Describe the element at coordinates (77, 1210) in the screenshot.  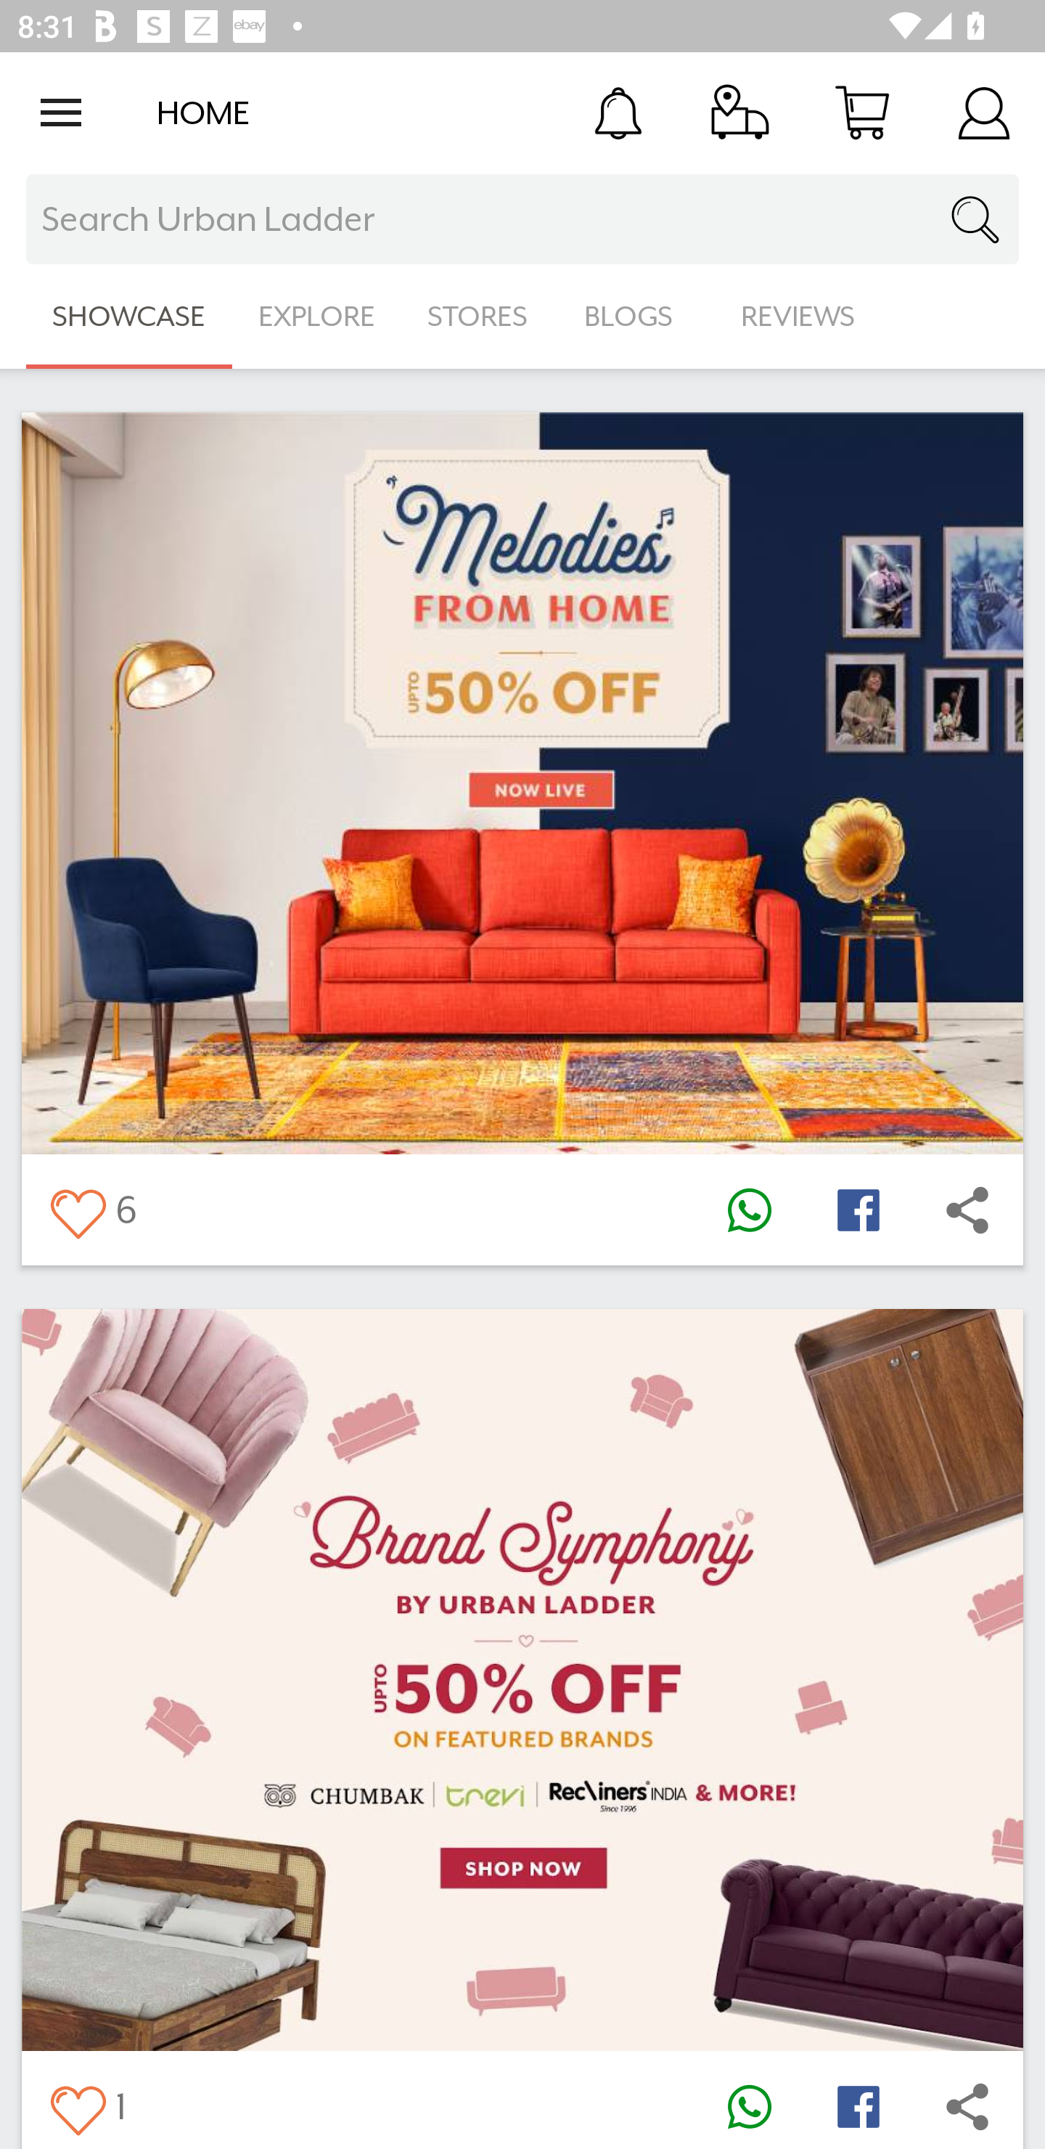
I see `` at that location.